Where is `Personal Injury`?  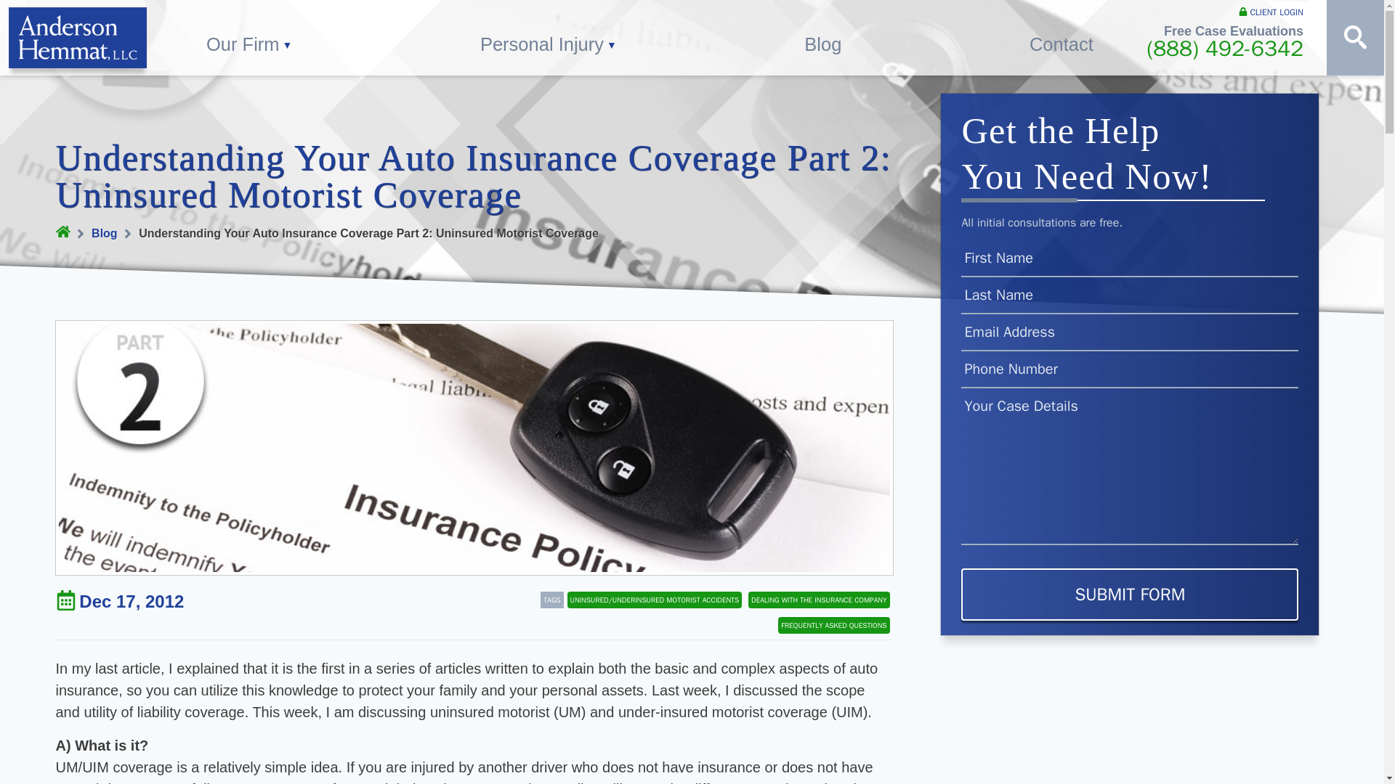 Personal Injury is located at coordinates (549, 38).